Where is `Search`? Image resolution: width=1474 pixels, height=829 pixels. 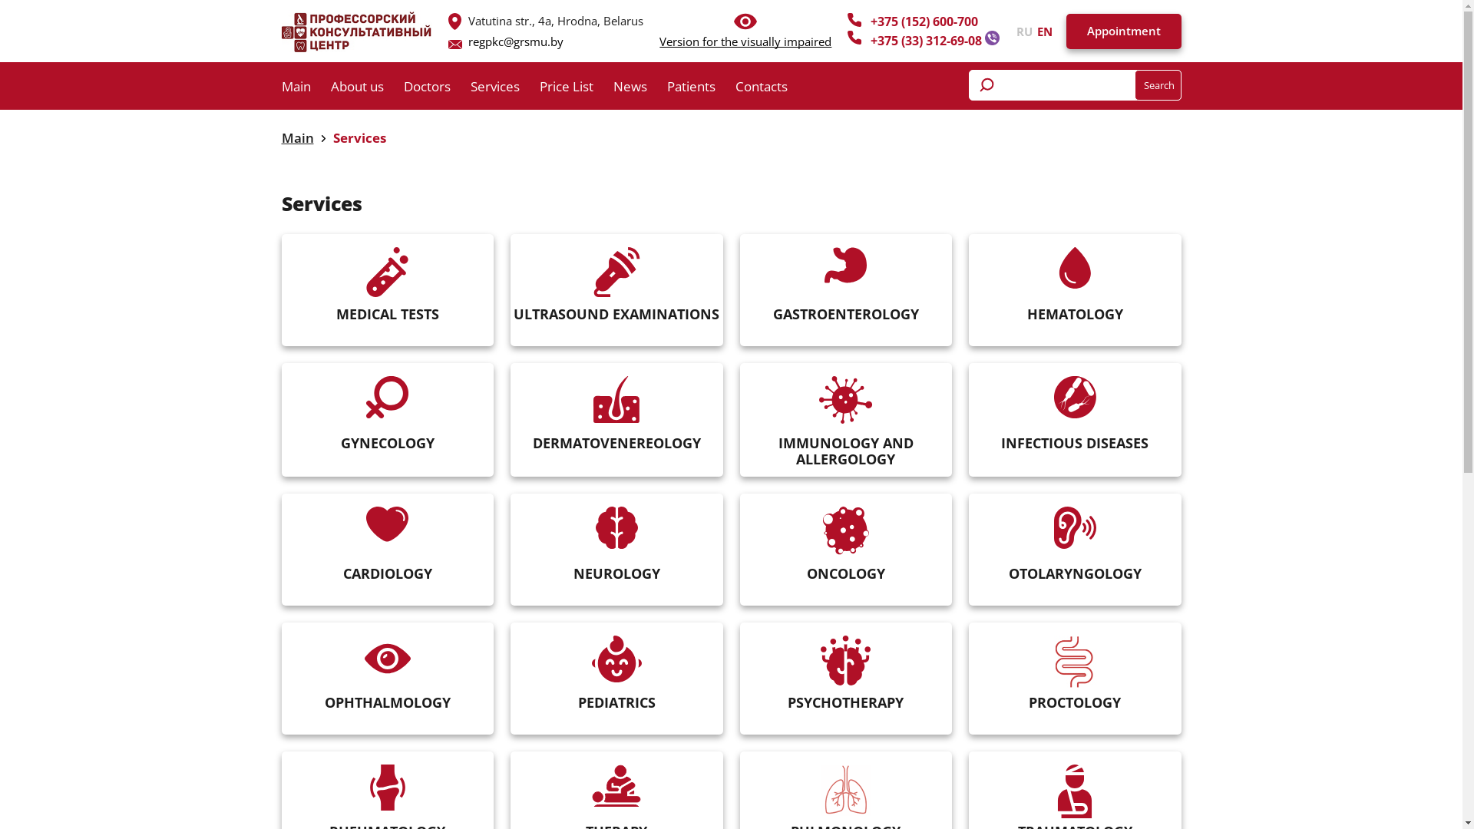
Search is located at coordinates (1158, 85).